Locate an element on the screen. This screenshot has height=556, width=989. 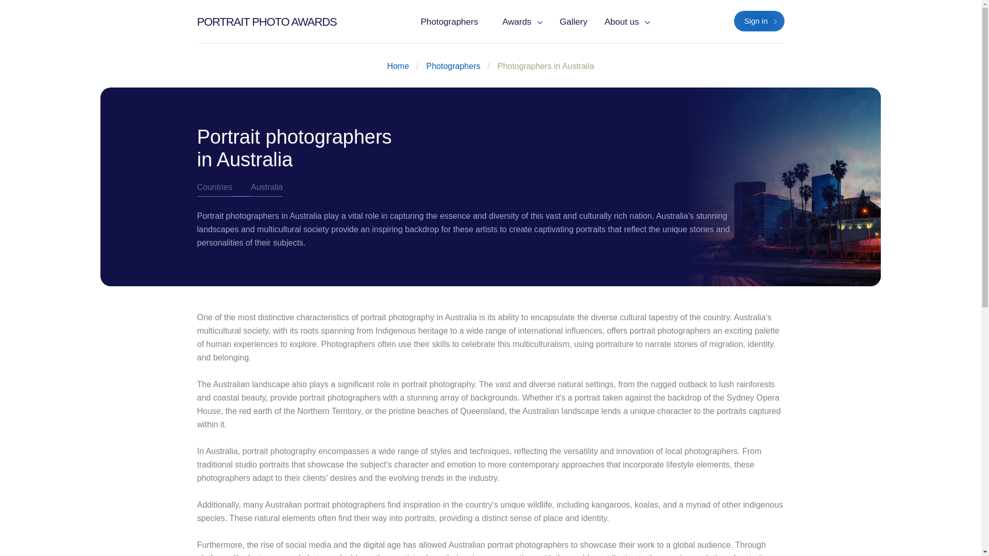
PORTRAIT PHOTO AWARDS is located at coordinates (266, 22).